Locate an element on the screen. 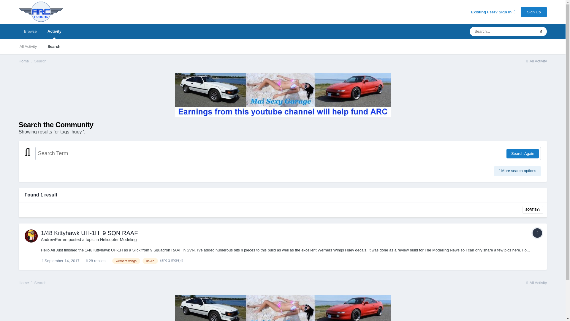 The height and width of the screenshot is (321, 570). Topic is located at coordinates (537, 233).